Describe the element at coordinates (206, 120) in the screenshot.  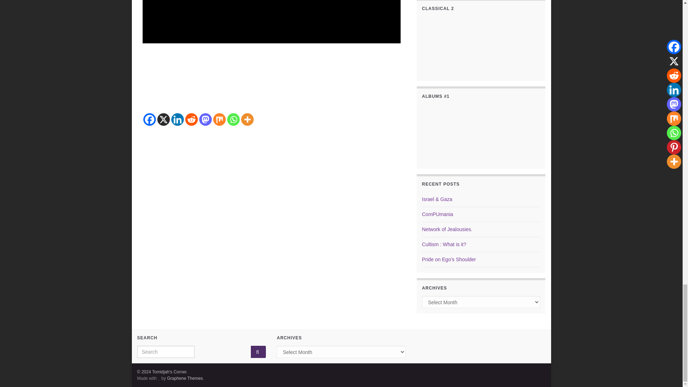
I see `Mastodon` at that location.